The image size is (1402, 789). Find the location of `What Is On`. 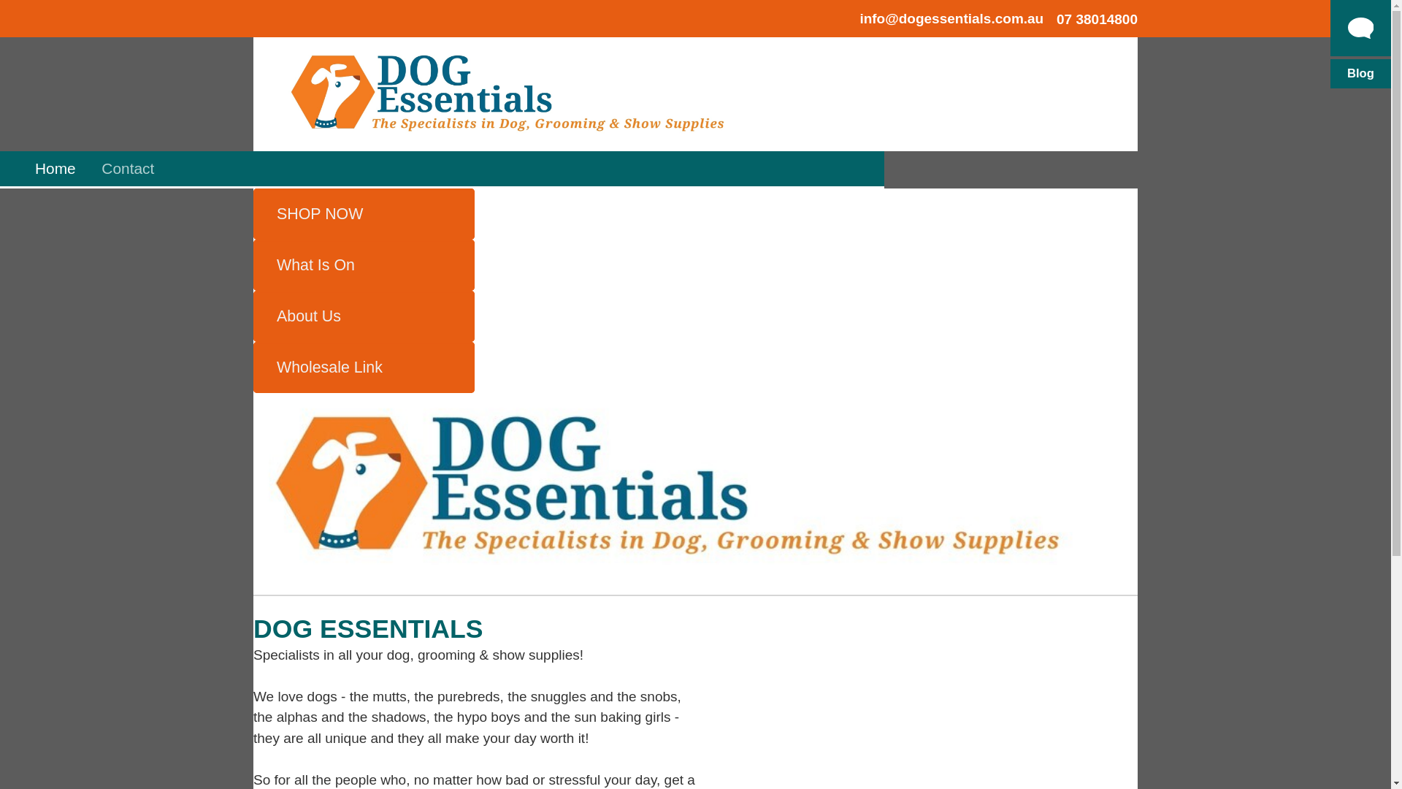

What Is On is located at coordinates (364, 265).